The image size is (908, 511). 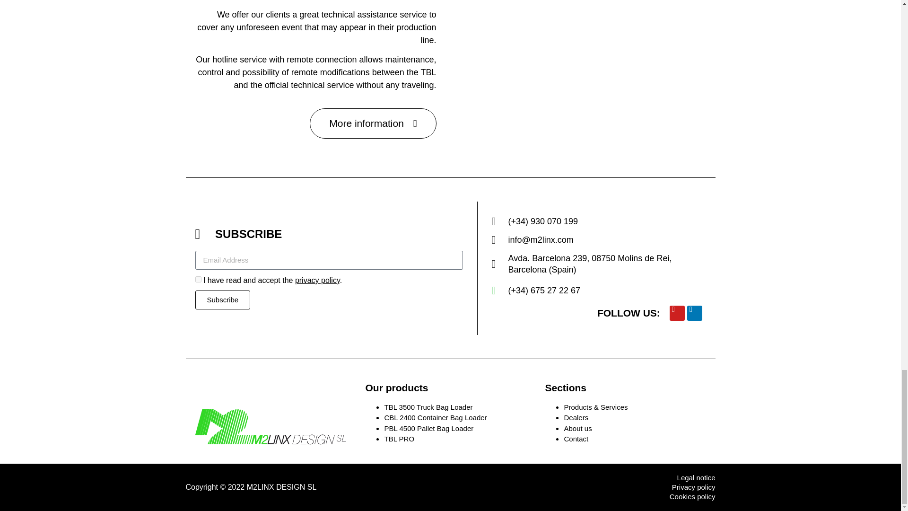 What do you see at coordinates (576, 439) in the screenshot?
I see `Contact` at bounding box center [576, 439].